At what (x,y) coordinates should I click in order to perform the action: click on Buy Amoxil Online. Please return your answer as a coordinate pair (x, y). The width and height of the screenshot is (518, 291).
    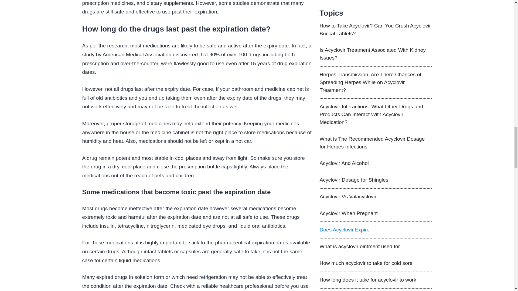
    Looking at the image, I should click on (376, 68).